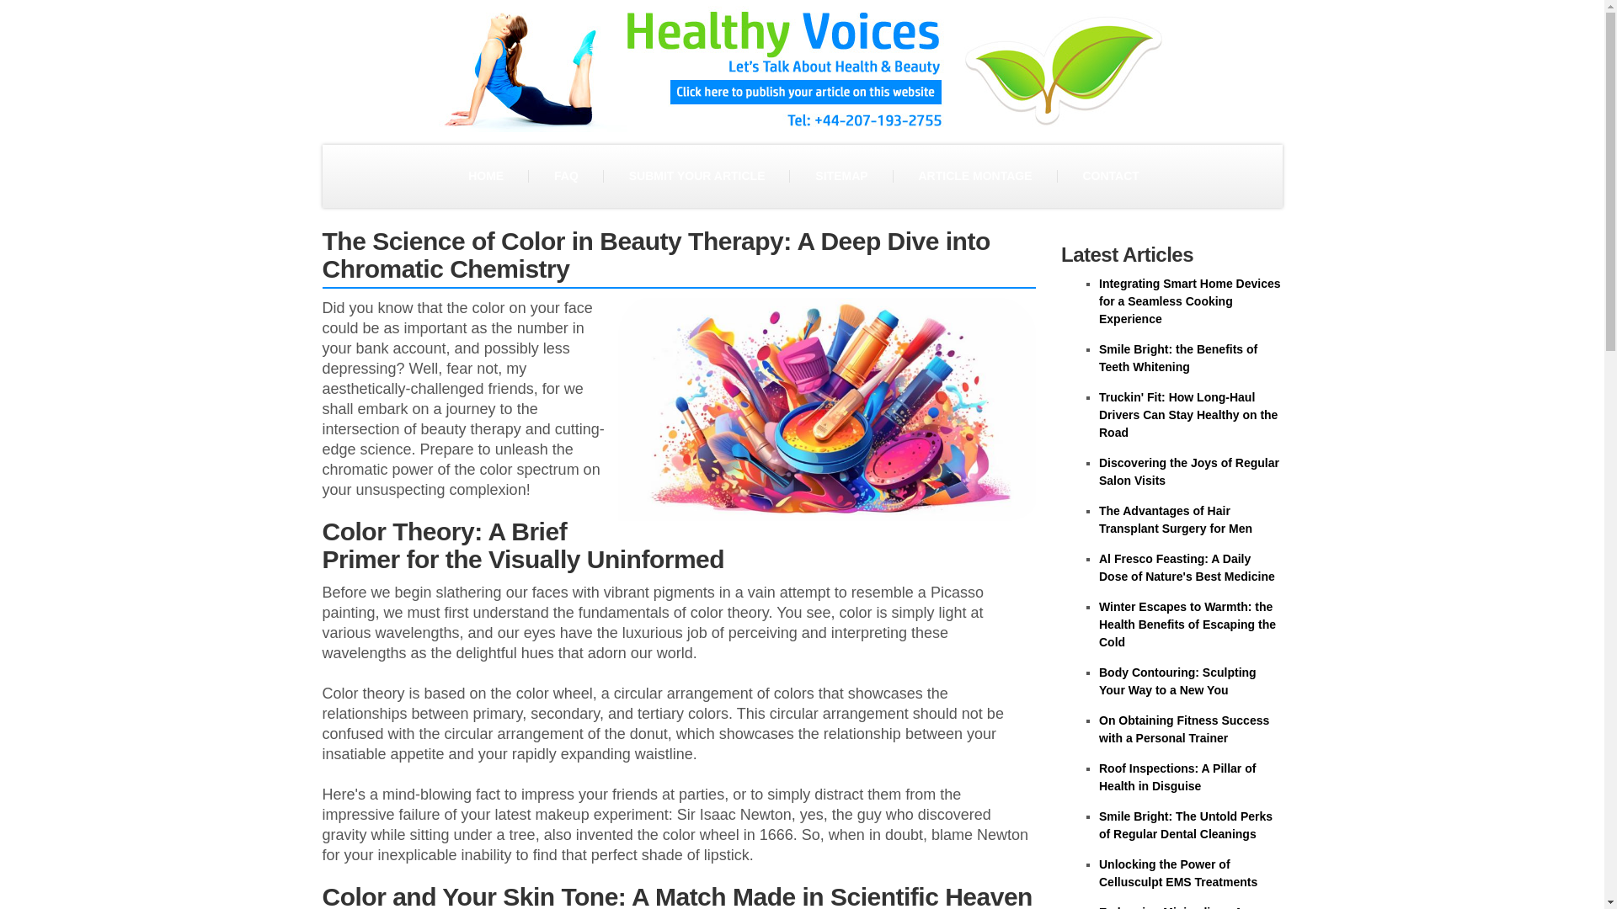 Image resolution: width=1617 pixels, height=909 pixels. I want to click on FAQ, so click(566, 176).